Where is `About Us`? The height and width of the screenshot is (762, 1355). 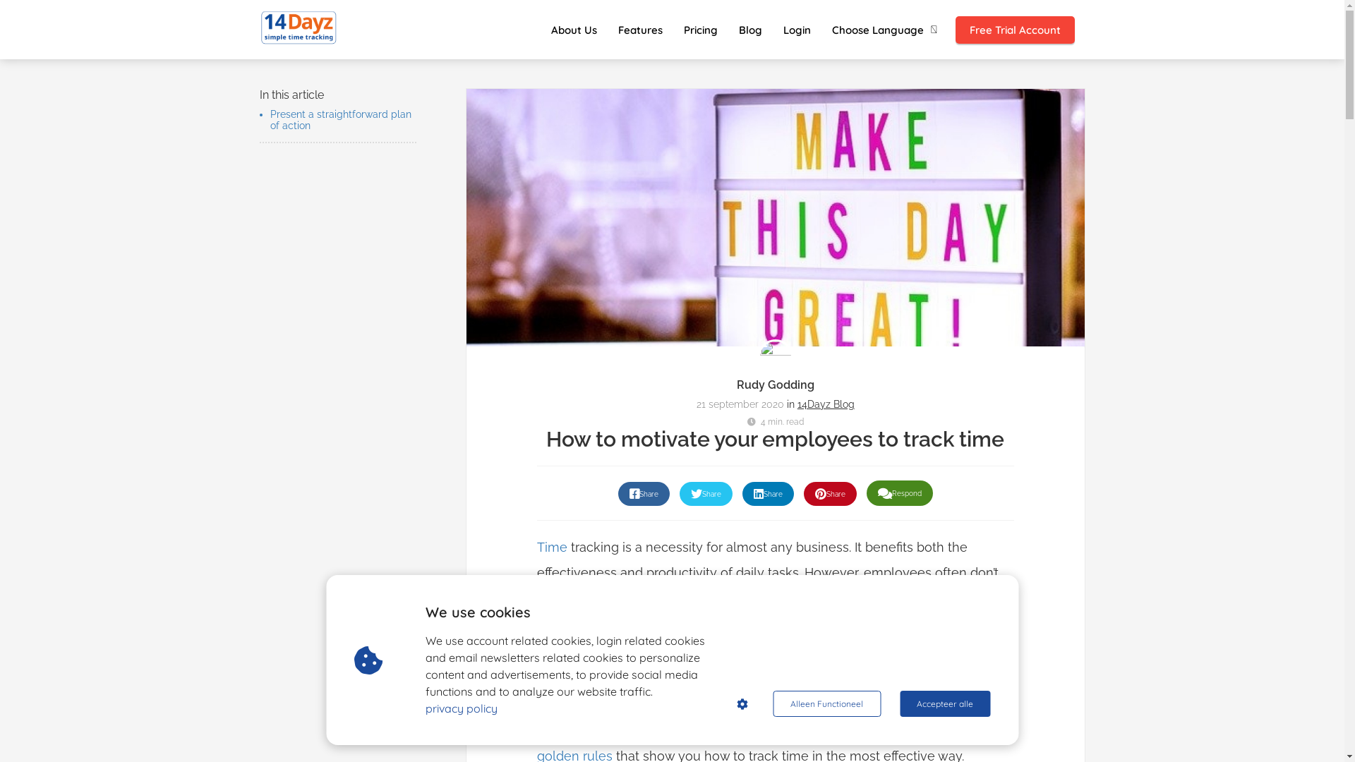 About Us is located at coordinates (574, 30).